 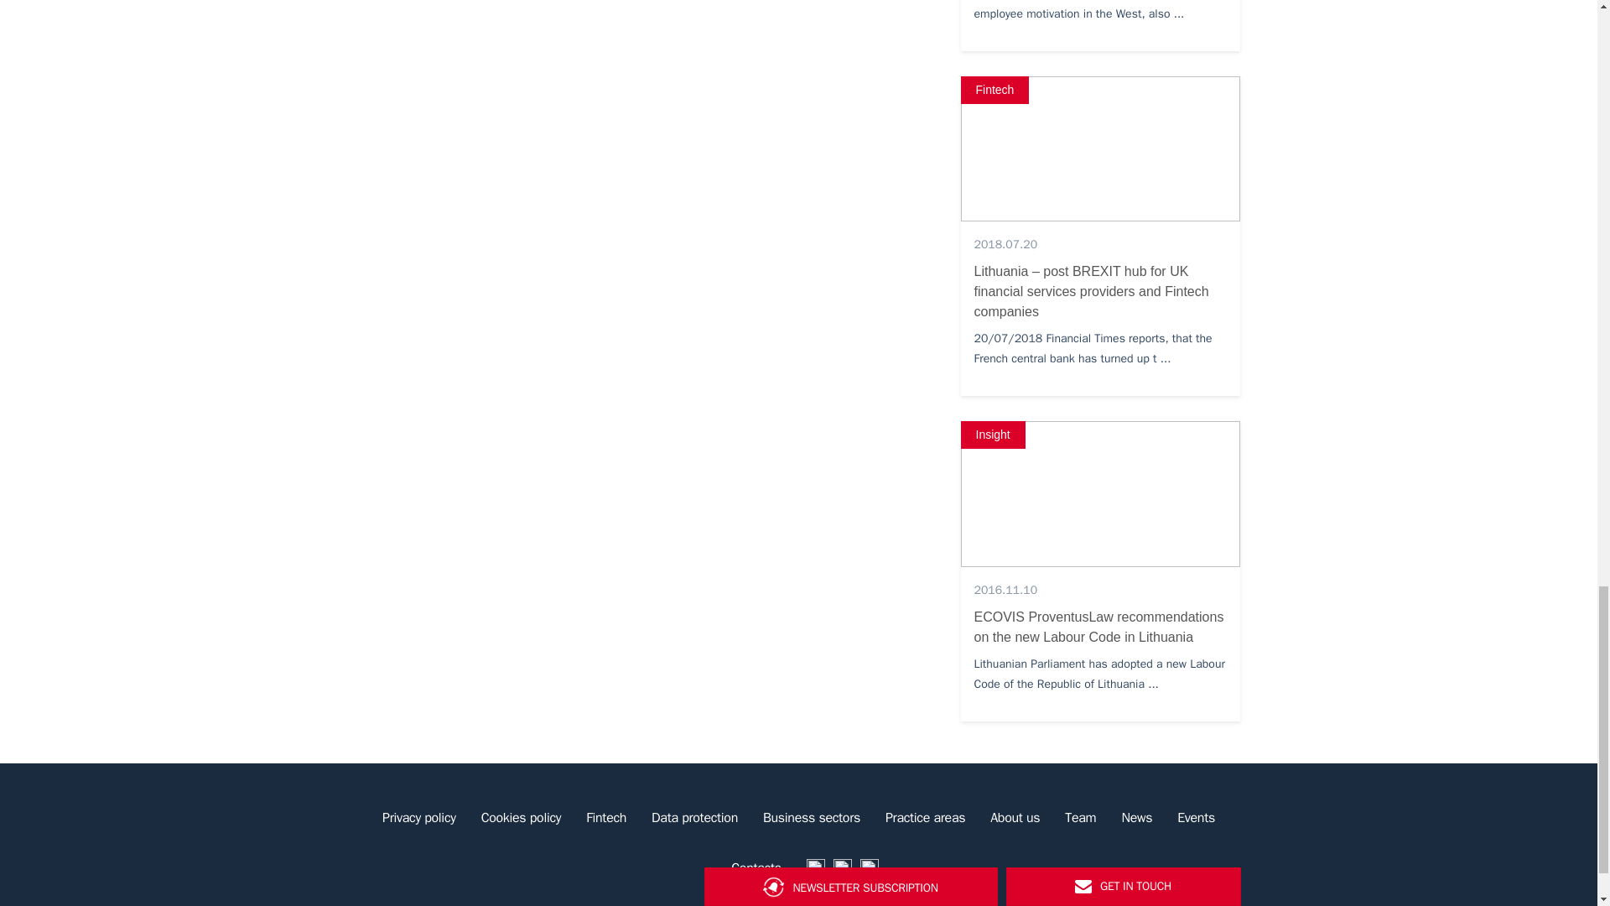 I want to click on Cookies policy, so click(x=522, y=818).